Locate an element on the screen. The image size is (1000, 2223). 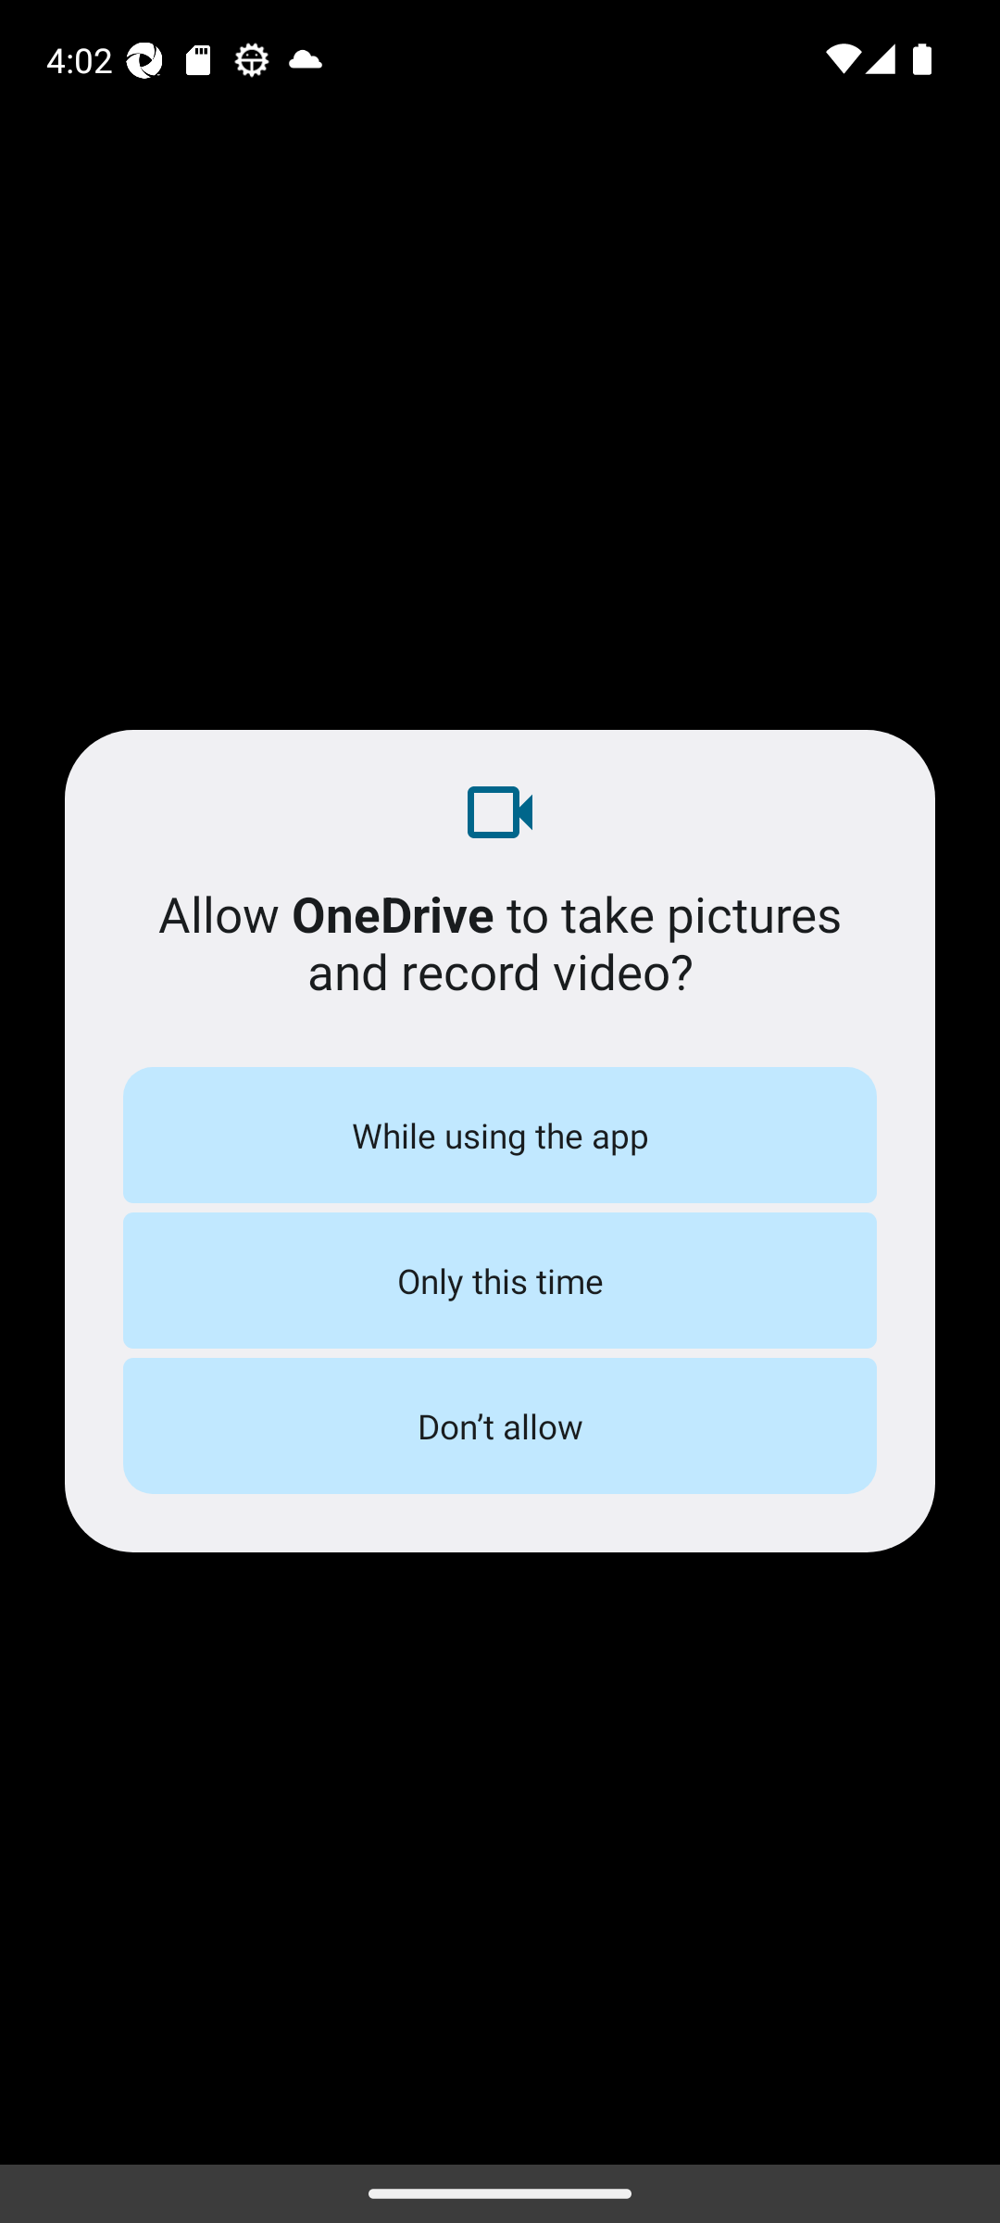
Only this time is located at coordinates (500, 1280).